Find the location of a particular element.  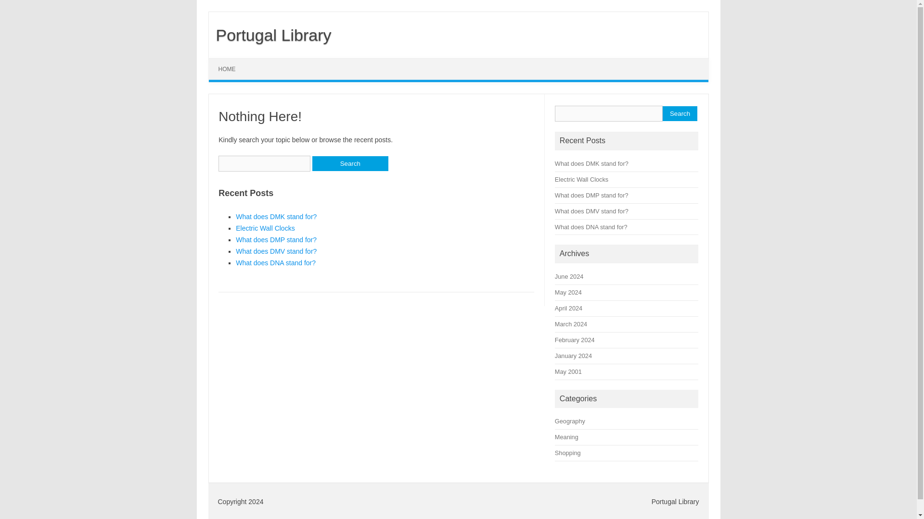

May 2001 is located at coordinates (568, 371).